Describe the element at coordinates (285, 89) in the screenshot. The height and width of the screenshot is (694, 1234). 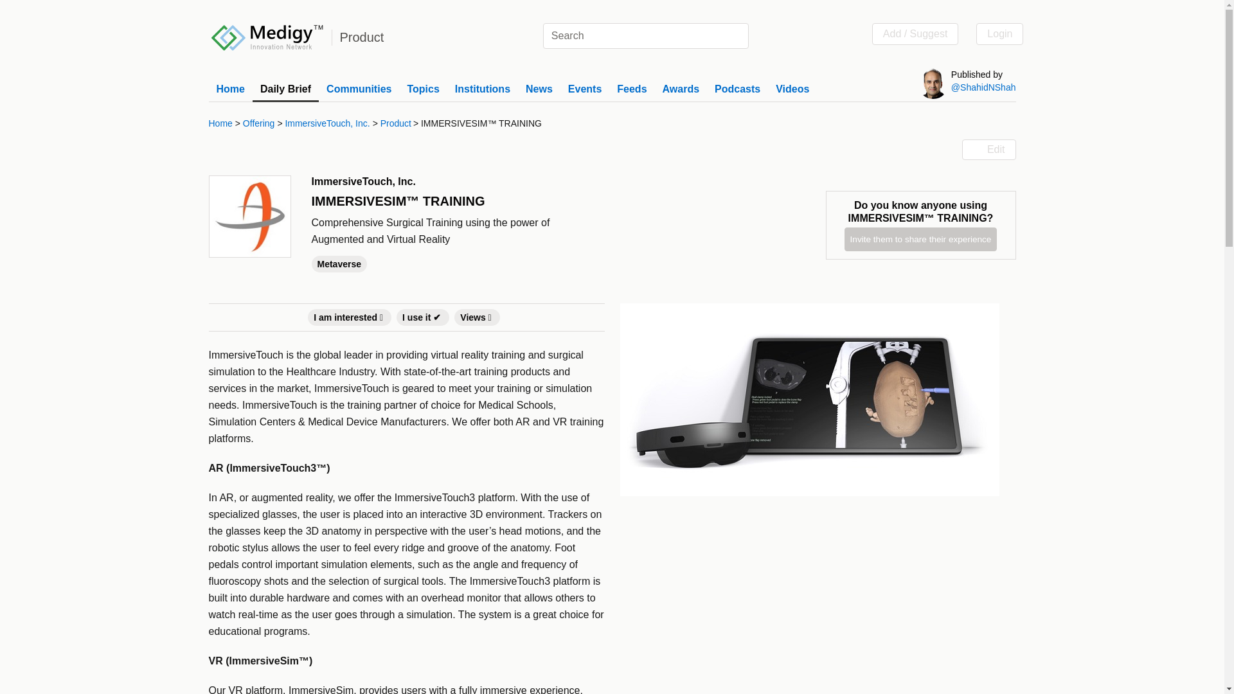
I see `Daily Brief` at that location.